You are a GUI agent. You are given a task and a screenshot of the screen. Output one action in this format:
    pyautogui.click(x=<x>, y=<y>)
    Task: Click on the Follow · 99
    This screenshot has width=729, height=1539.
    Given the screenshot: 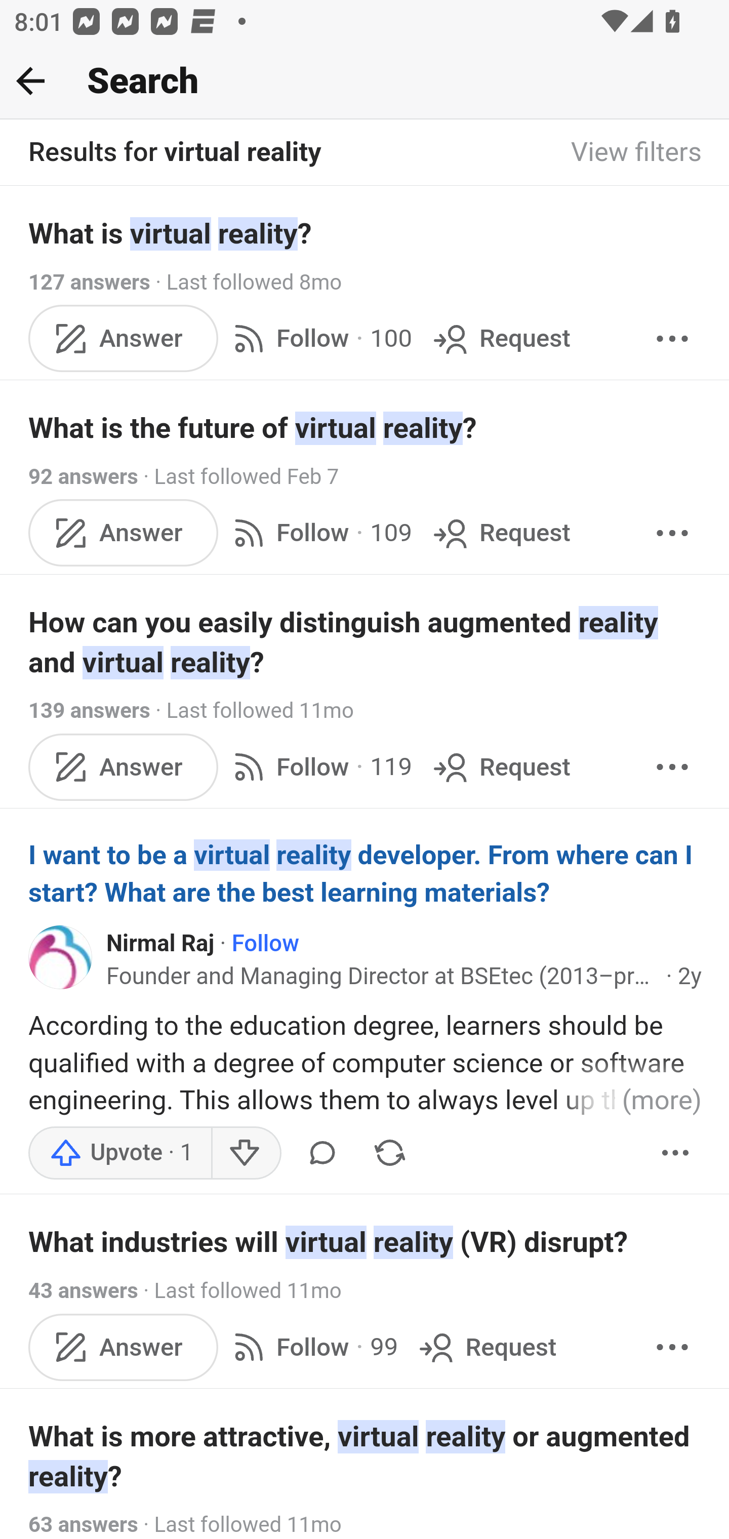 What is the action you would take?
    pyautogui.click(x=312, y=1347)
    